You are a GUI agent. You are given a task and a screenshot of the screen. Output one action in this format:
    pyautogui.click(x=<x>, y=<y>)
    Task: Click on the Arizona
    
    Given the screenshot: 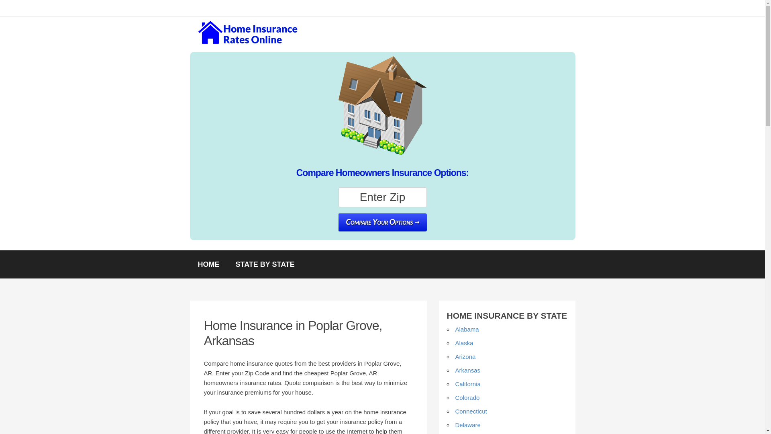 What is the action you would take?
    pyautogui.click(x=465, y=357)
    